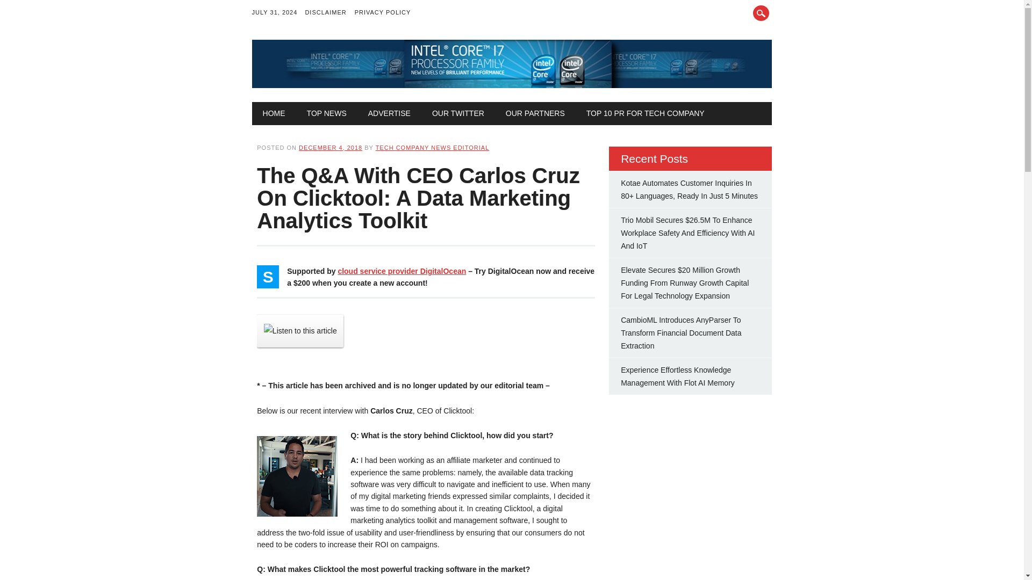 The height and width of the screenshot is (580, 1032). What do you see at coordinates (389, 113) in the screenshot?
I see `ADVERTISE` at bounding box center [389, 113].